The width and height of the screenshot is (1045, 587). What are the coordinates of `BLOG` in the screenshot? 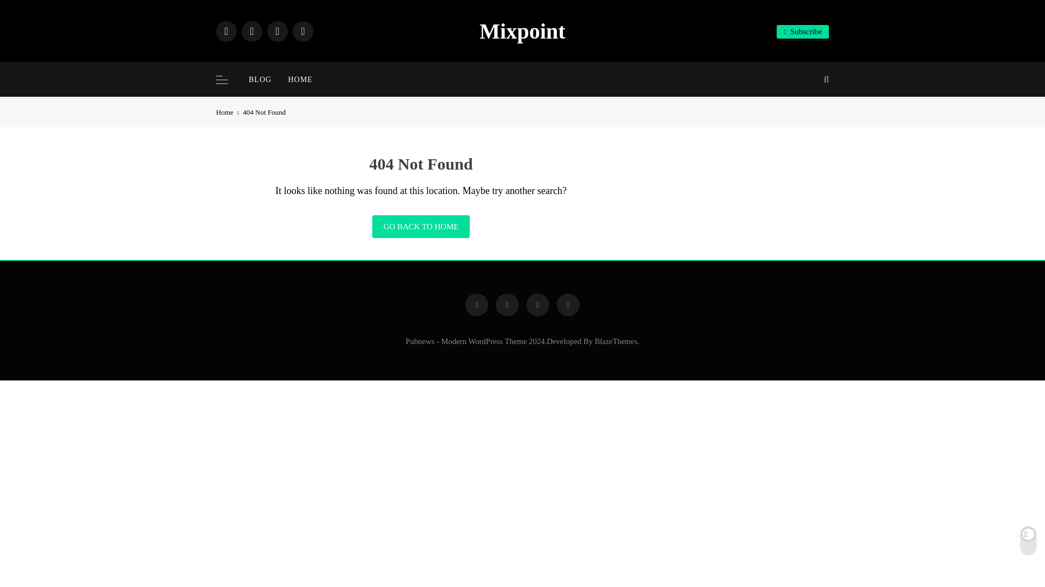 It's located at (260, 79).